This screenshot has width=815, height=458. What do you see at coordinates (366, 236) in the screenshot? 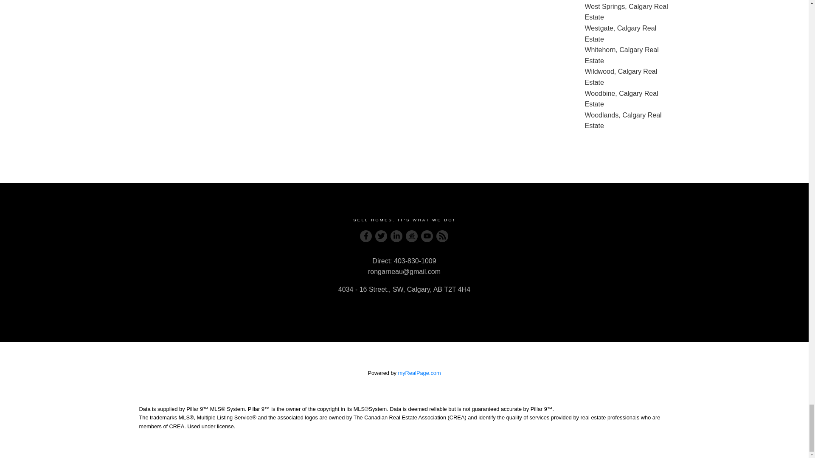
I see `Facebook` at bounding box center [366, 236].